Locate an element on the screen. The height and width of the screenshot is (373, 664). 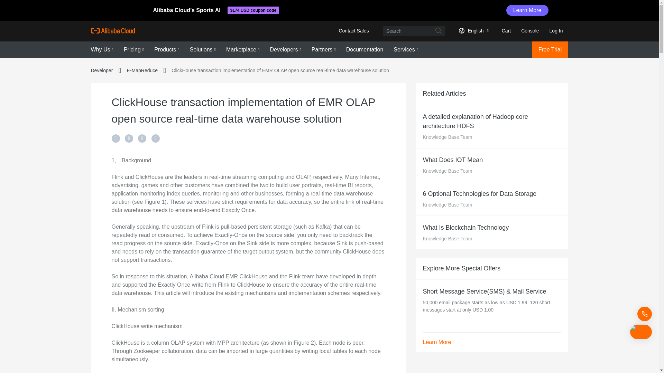
Contact Sales is located at coordinates (353, 30).